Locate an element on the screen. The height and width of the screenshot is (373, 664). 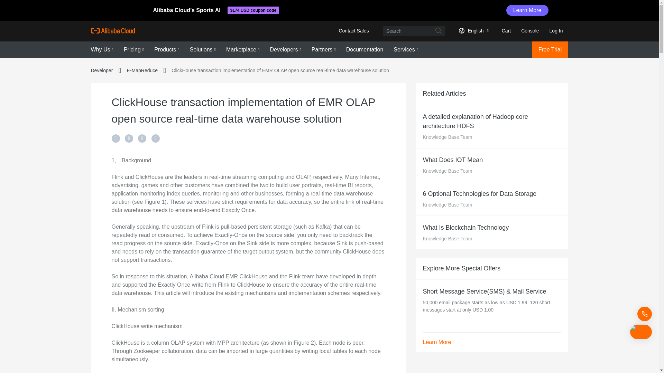
Contact Sales is located at coordinates (353, 30).